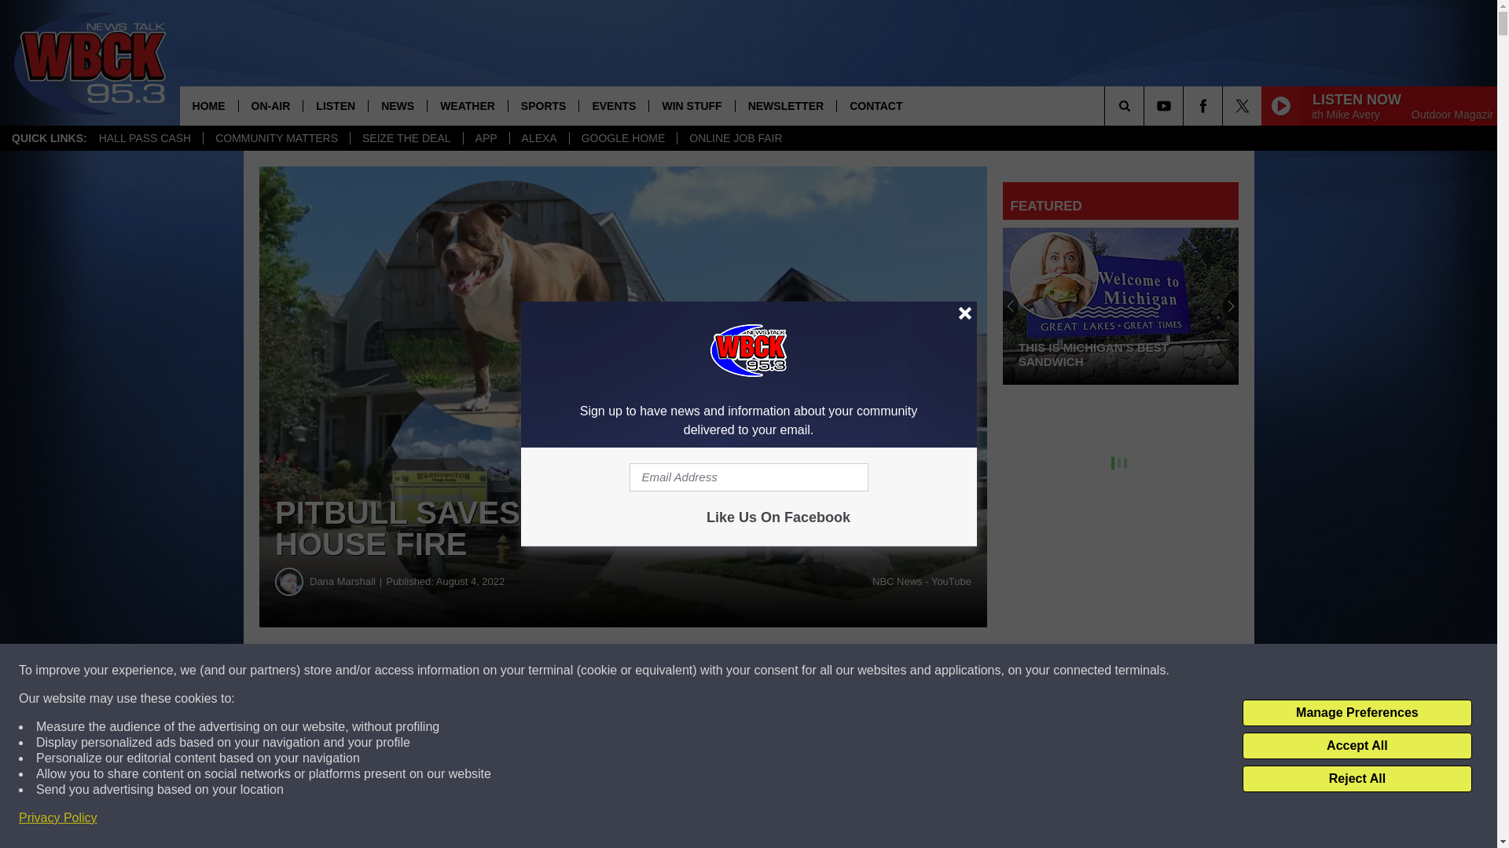 Image resolution: width=1509 pixels, height=848 pixels. Describe the element at coordinates (769, 671) in the screenshot. I see `Share on Twitter` at that location.